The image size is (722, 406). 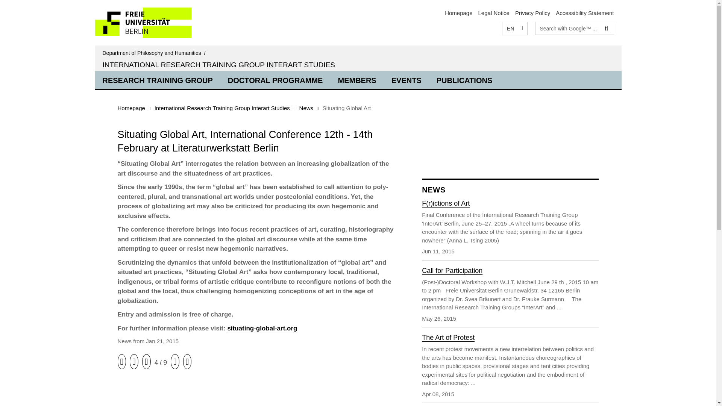 I want to click on DOCTORAL PROGRAMME, so click(x=275, y=79).